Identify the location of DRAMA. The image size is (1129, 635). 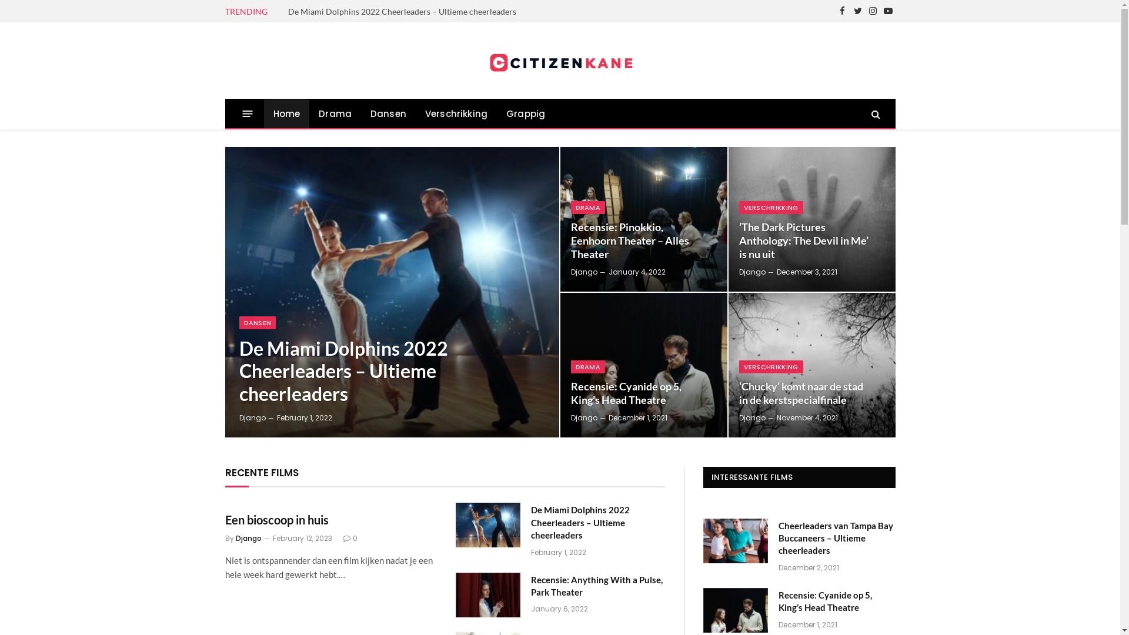
(588, 208).